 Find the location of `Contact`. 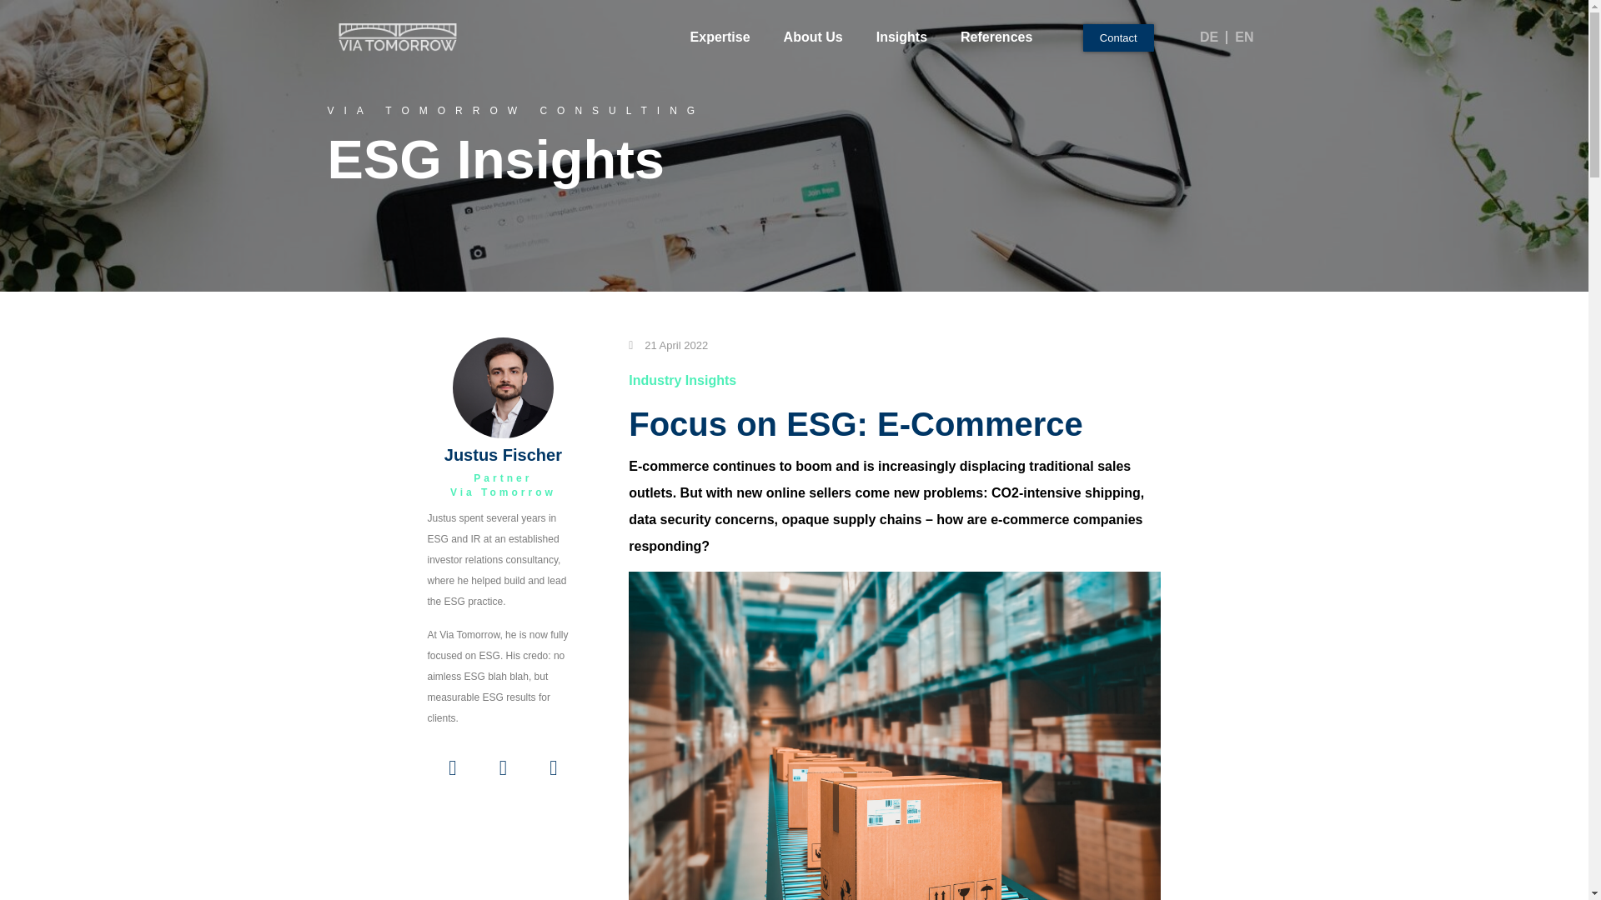

Contact is located at coordinates (1119, 21).